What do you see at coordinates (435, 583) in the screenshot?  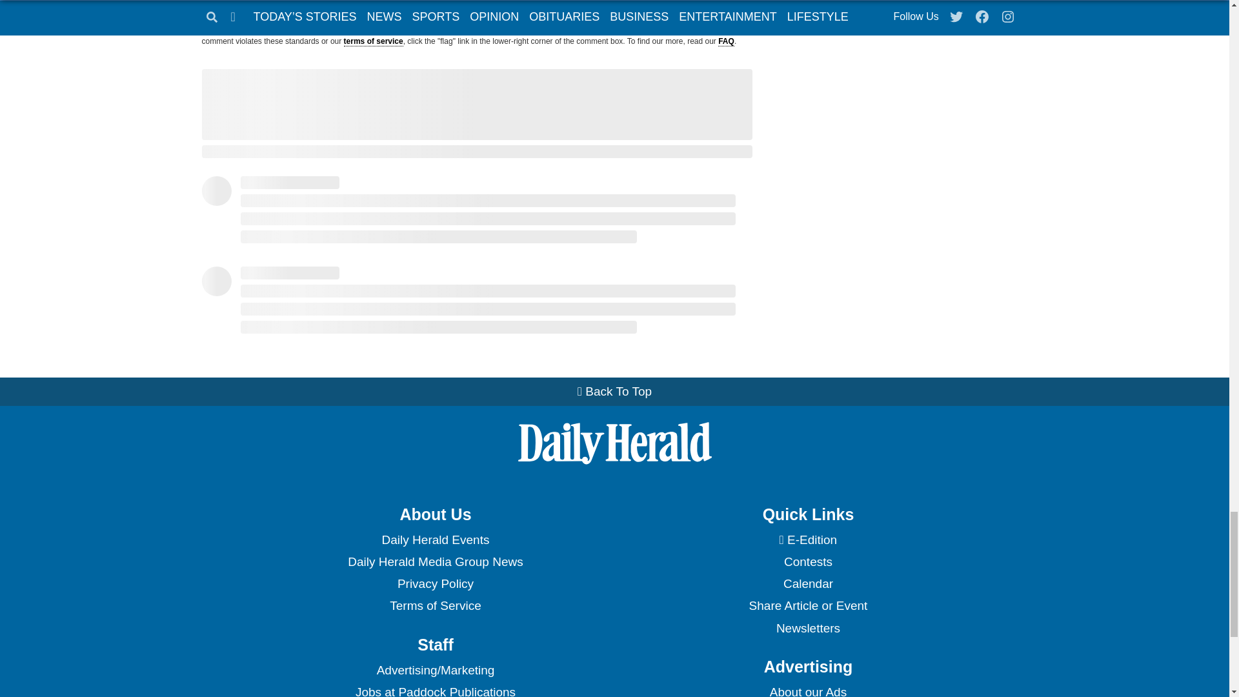 I see `Privacy Policy` at bounding box center [435, 583].